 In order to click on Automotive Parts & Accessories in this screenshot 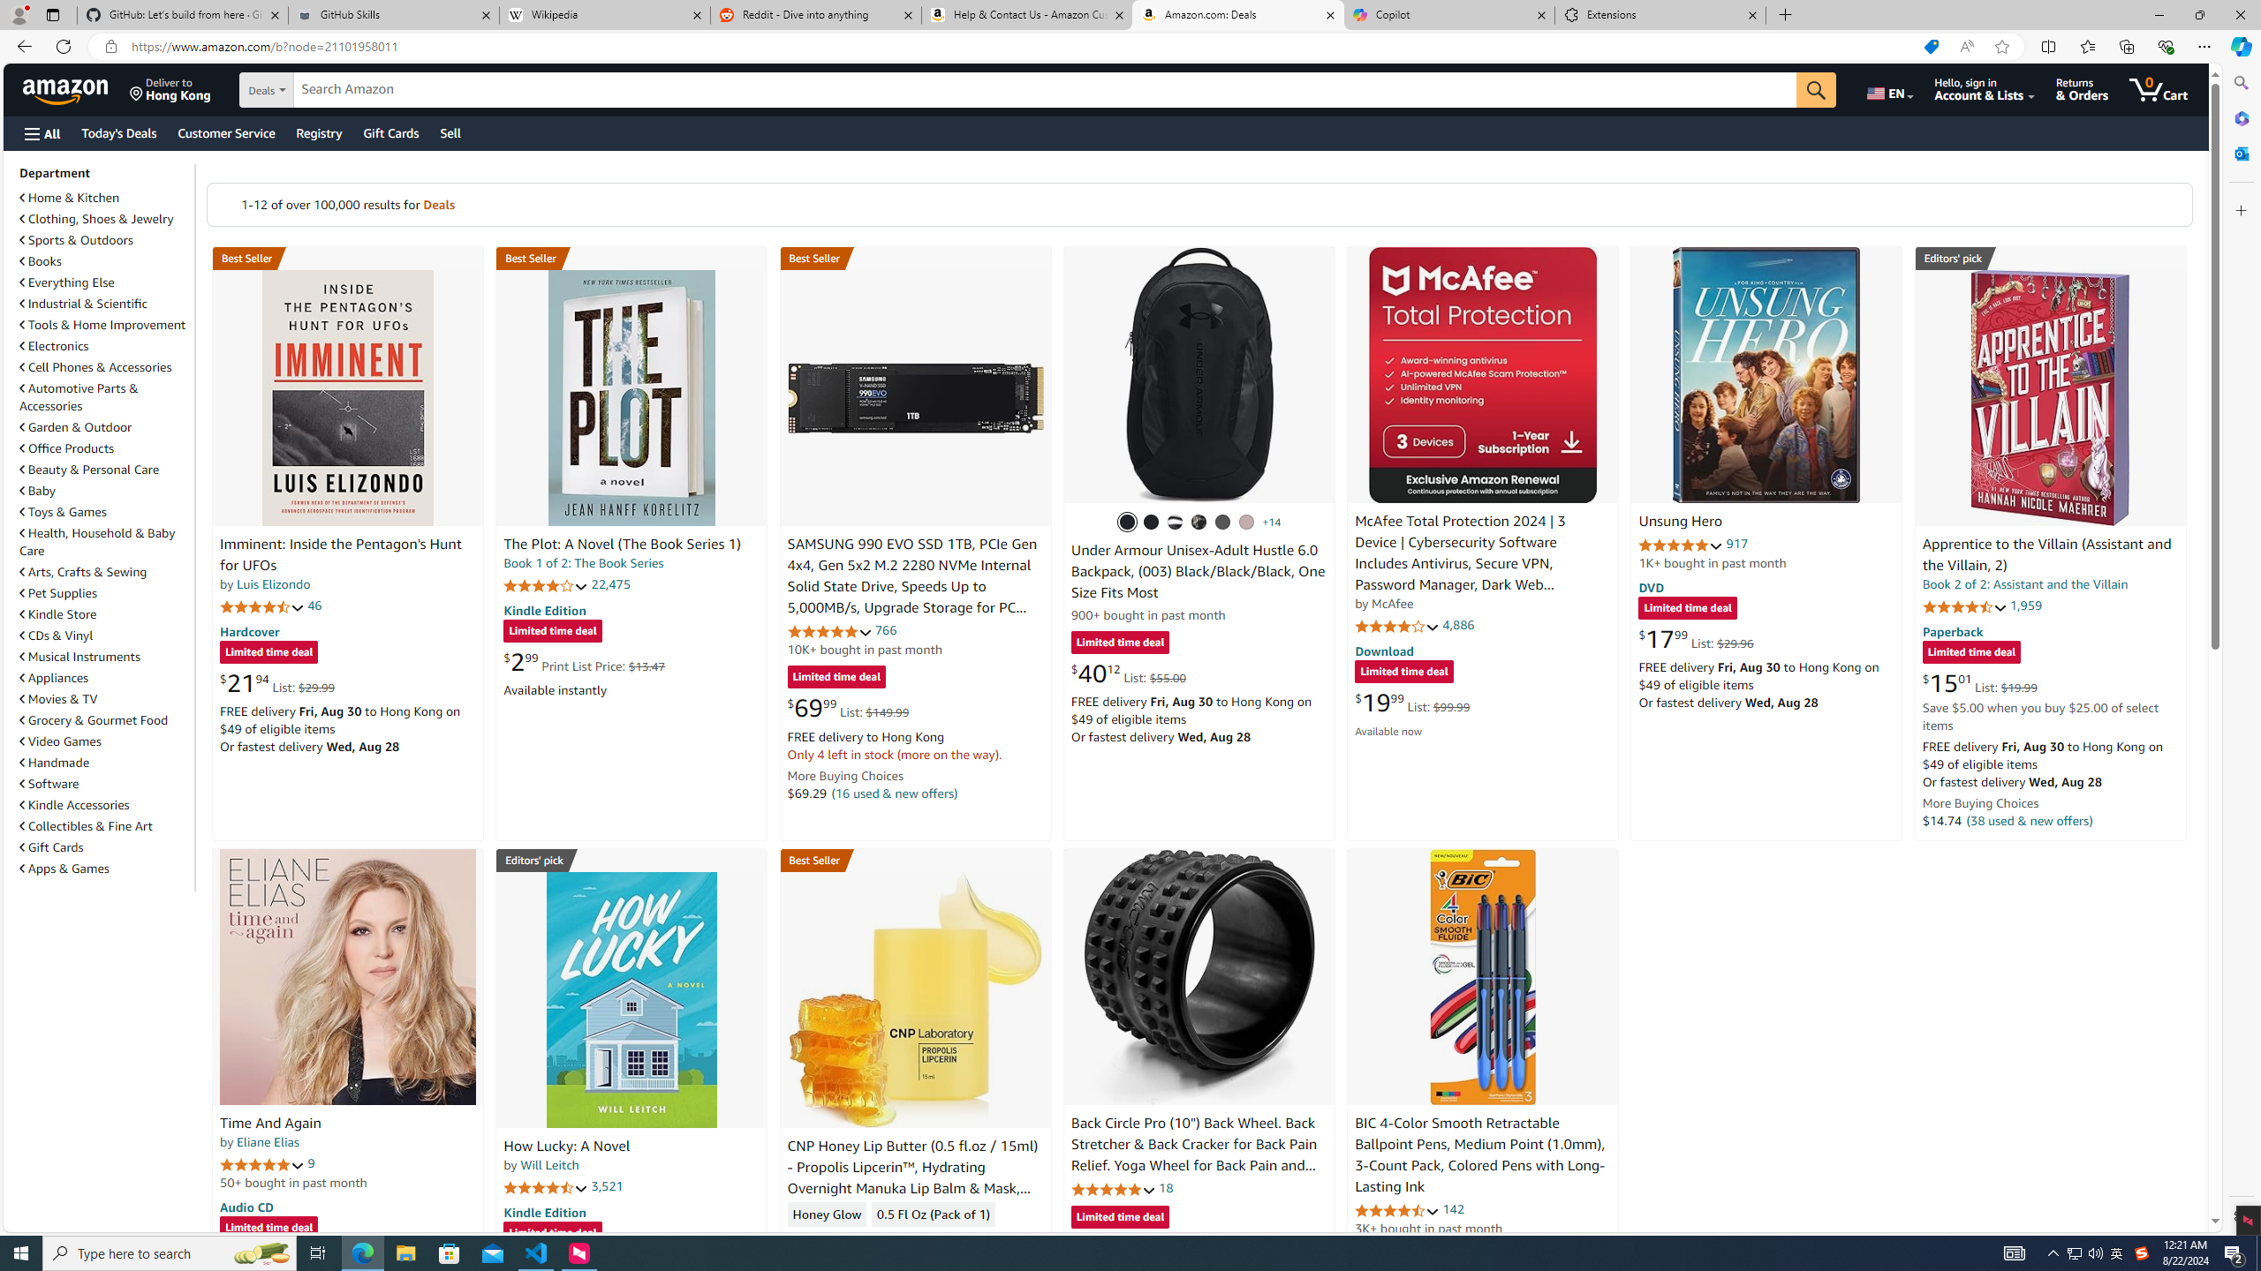, I will do `click(105, 397)`.